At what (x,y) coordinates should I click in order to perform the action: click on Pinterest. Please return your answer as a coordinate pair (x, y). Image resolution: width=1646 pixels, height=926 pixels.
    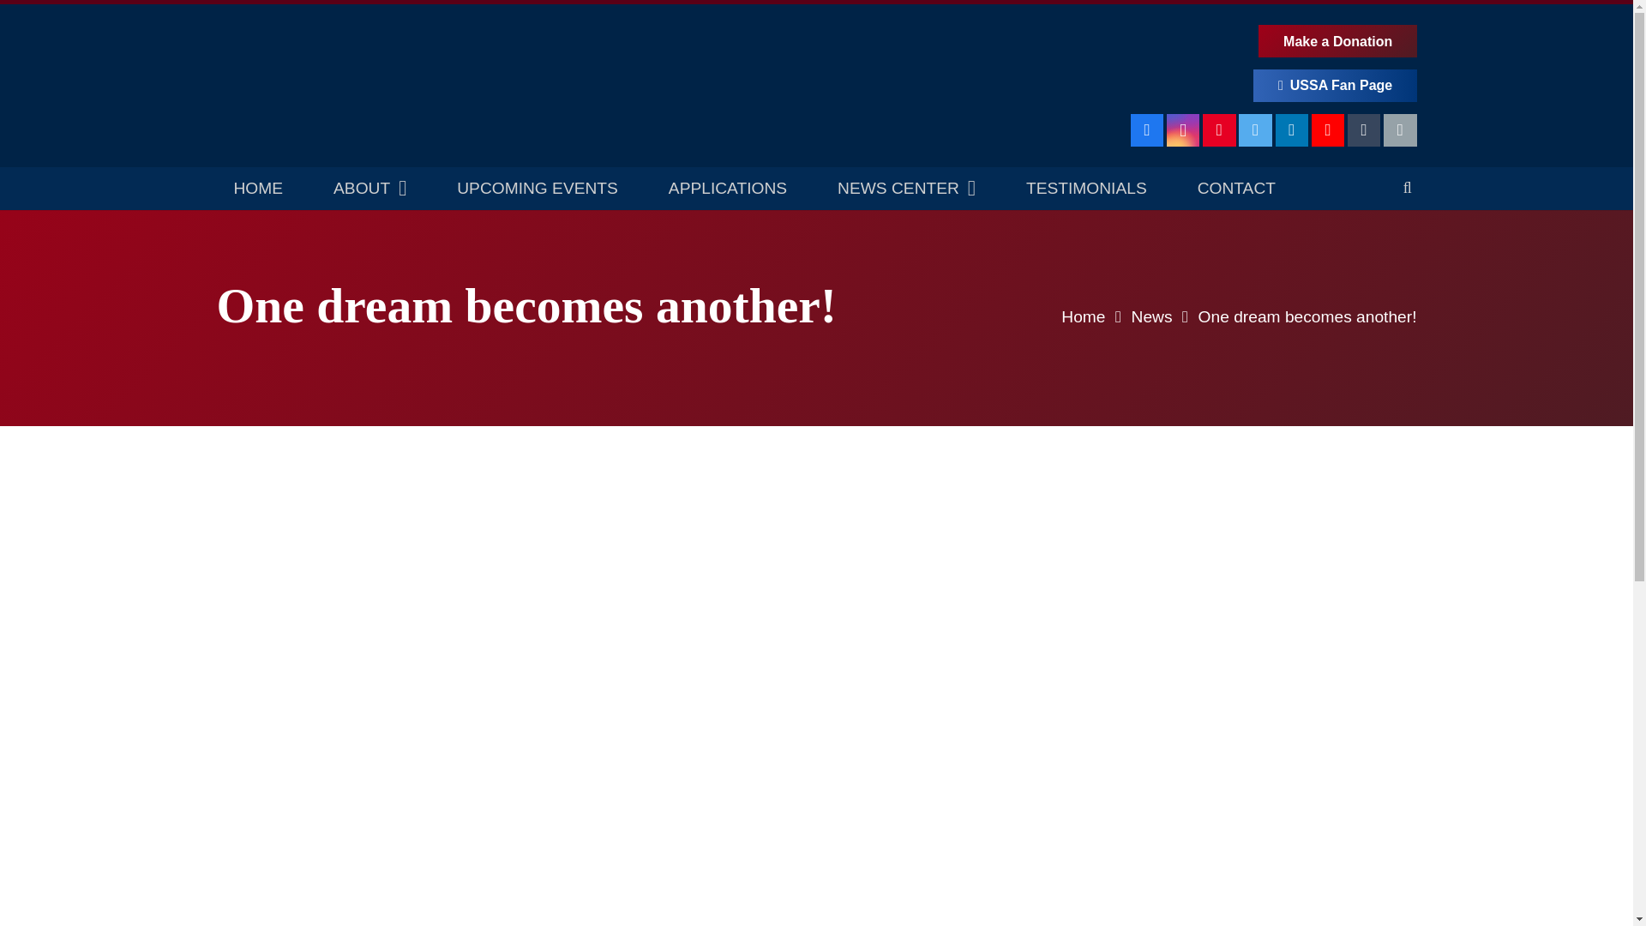
    Looking at the image, I should click on (1219, 129).